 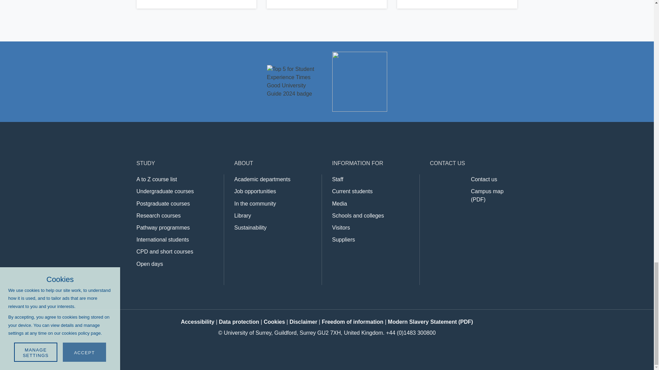 I want to click on University of Surrey campus map, so click(x=487, y=195).